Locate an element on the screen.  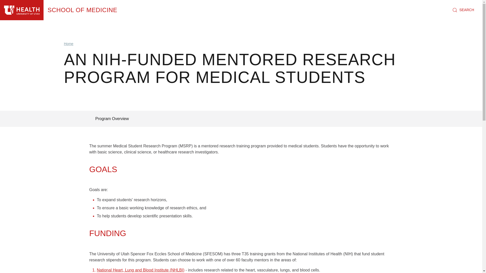
Home is located at coordinates (82, 10).